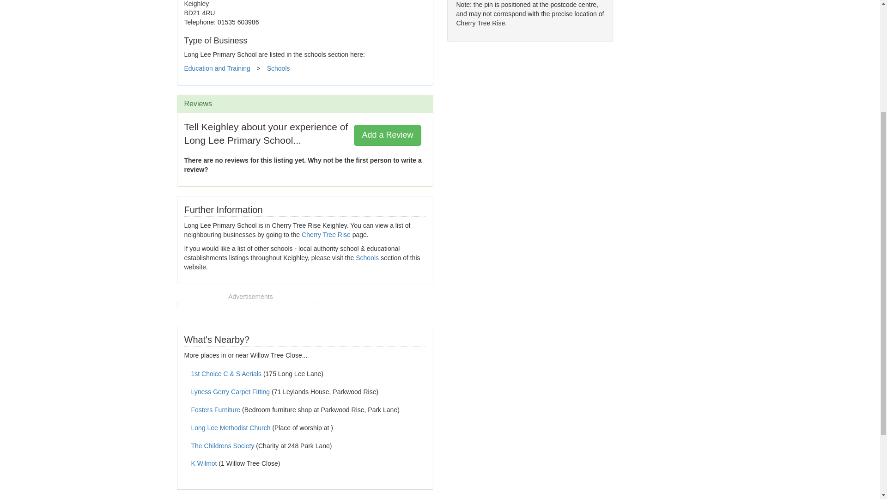  I want to click on Long Lee Methodist Church, so click(231, 428).